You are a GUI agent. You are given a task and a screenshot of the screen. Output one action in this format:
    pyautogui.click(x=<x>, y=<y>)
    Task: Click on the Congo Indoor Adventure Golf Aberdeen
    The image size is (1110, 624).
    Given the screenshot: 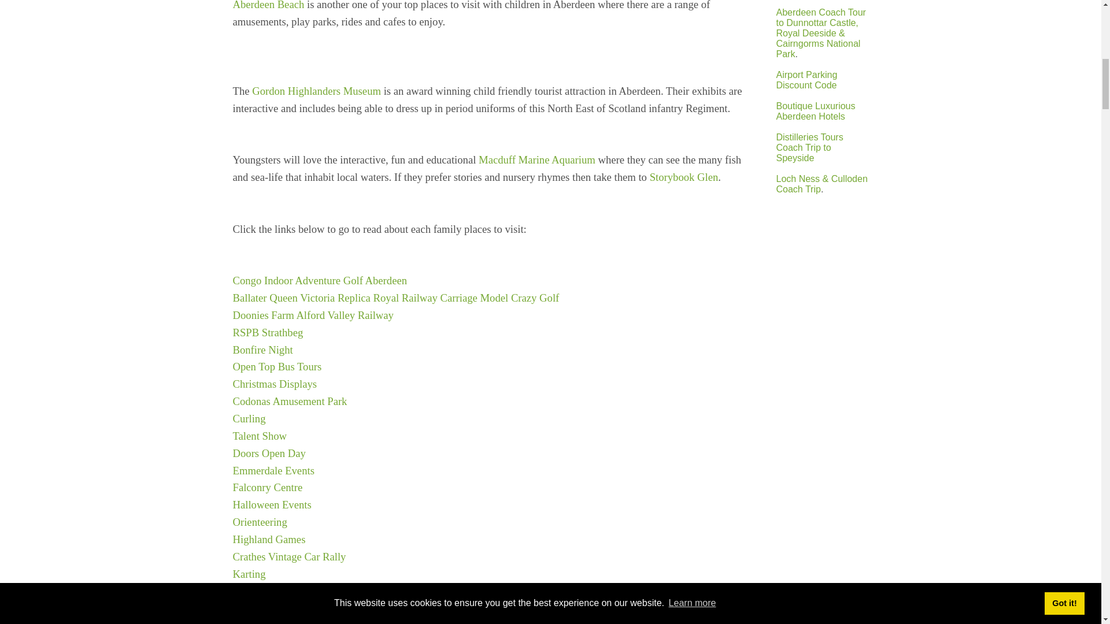 What is the action you would take?
    pyautogui.click(x=319, y=280)
    